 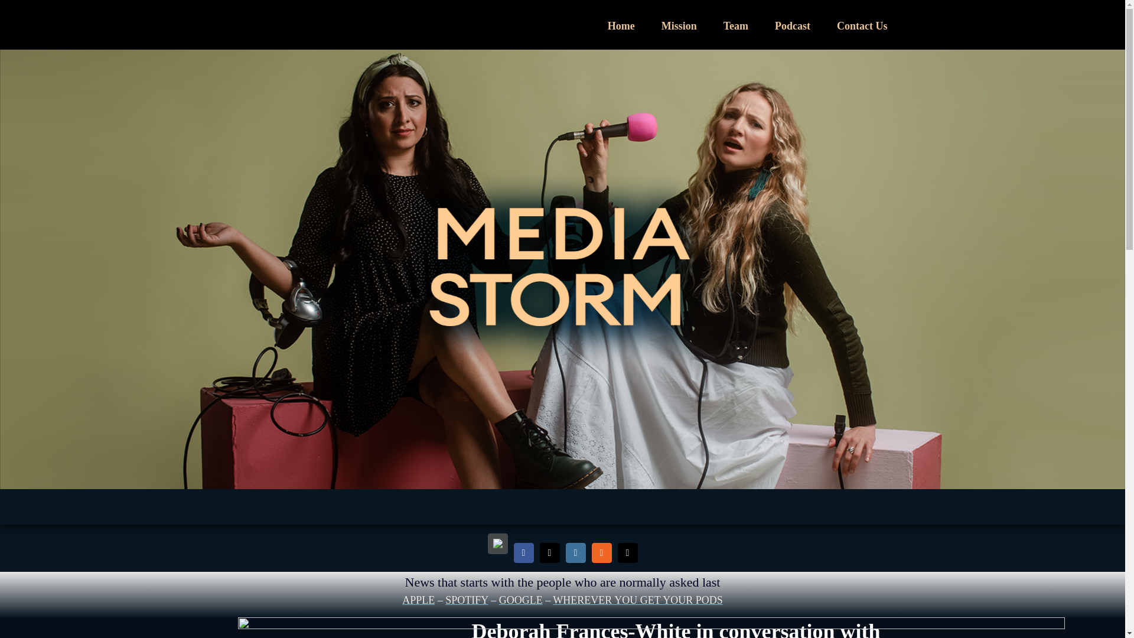 What do you see at coordinates (467, 600) in the screenshot?
I see `SPOTIFY` at bounding box center [467, 600].